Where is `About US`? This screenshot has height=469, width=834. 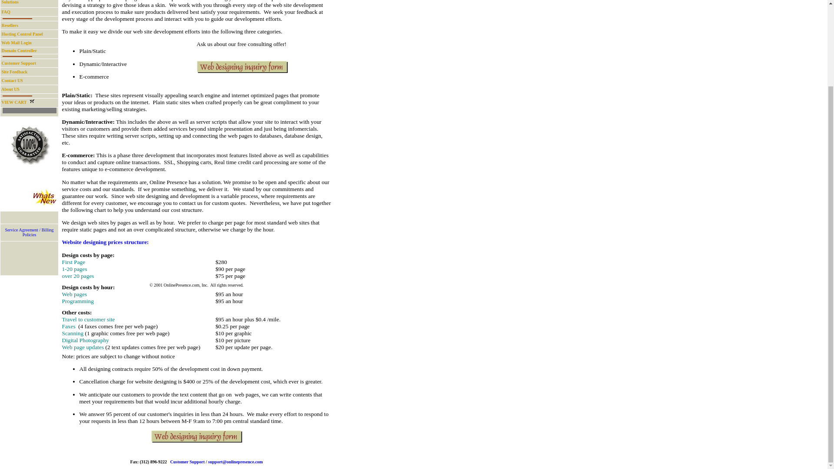
About US is located at coordinates (12, 81).